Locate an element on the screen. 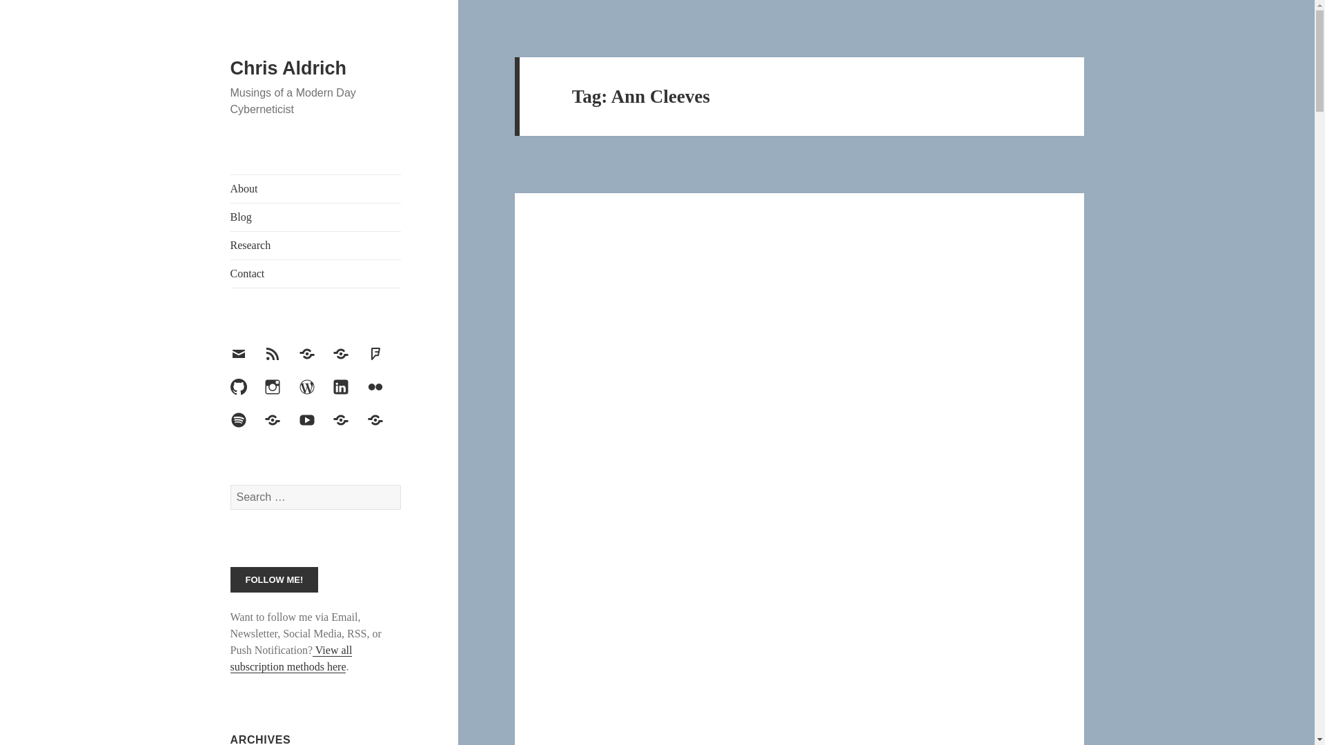 Image resolution: width=1325 pixels, height=745 pixels. Follow Me! is located at coordinates (275, 579).